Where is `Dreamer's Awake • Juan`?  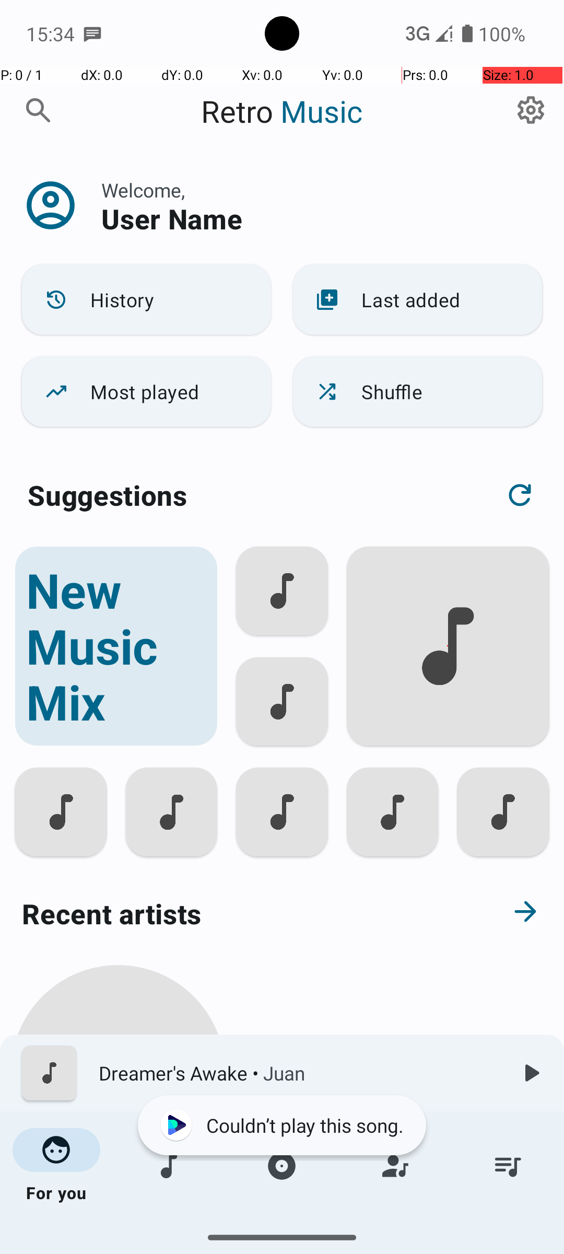 Dreamer's Awake • Juan is located at coordinates (298, 1073).